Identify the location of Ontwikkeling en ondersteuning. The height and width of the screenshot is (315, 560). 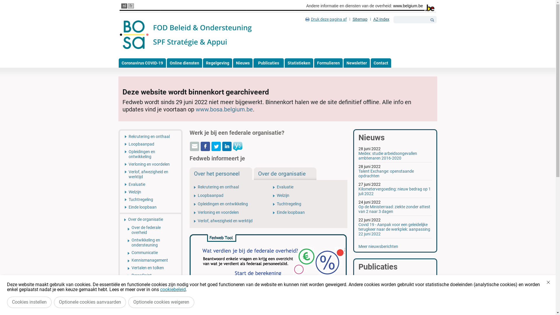
(150, 243).